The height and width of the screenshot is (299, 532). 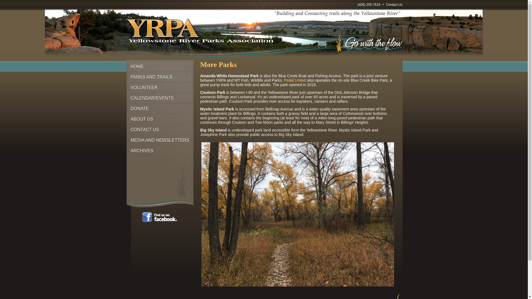 I want to click on ARCHIVES, so click(x=161, y=151).